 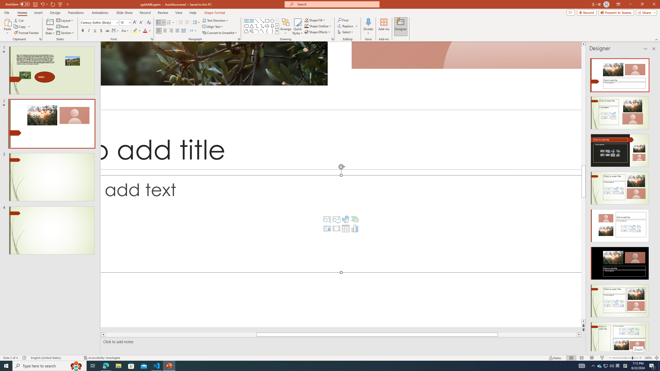 I want to click on Close up of an olive branch on a sunset, so click(x=214, y=63).